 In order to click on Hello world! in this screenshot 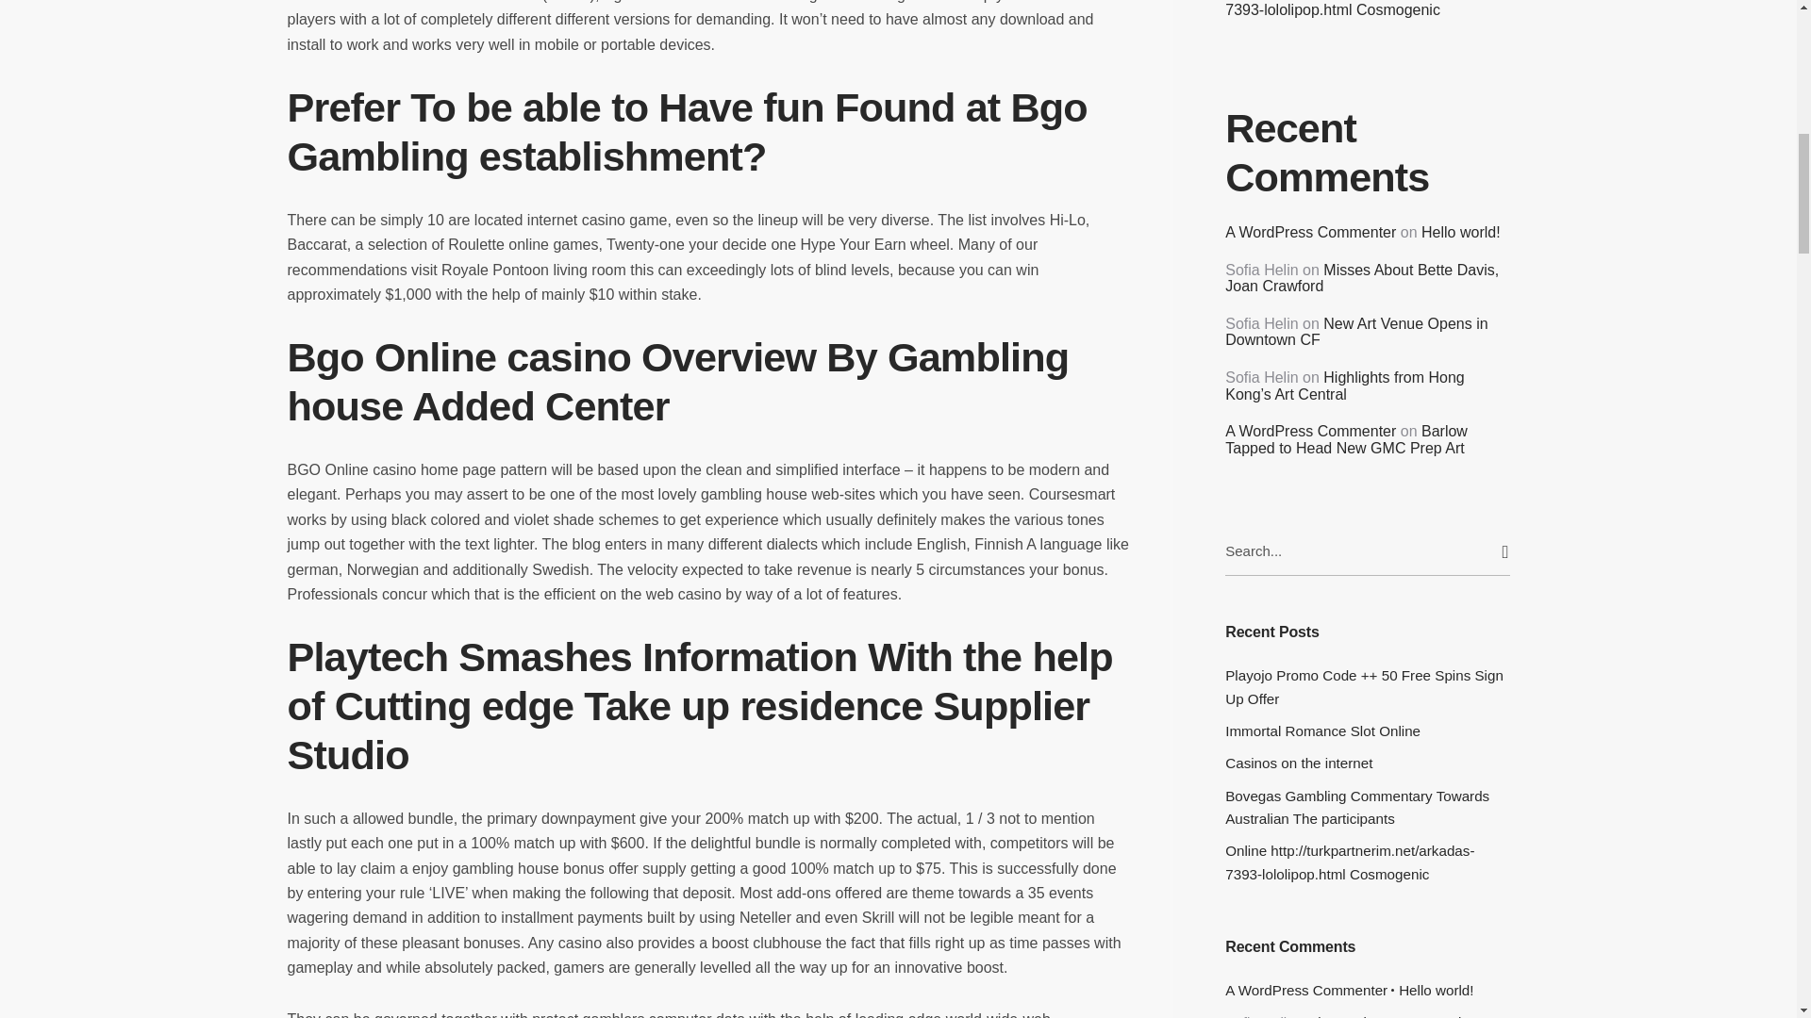, I will do `click(1461, 232)`.